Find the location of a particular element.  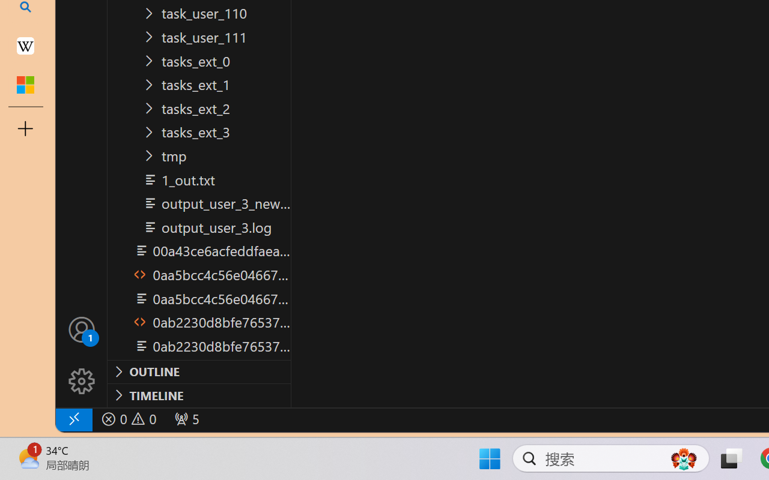

Accounts - Sign in requested is located at coordinates (82, 329).